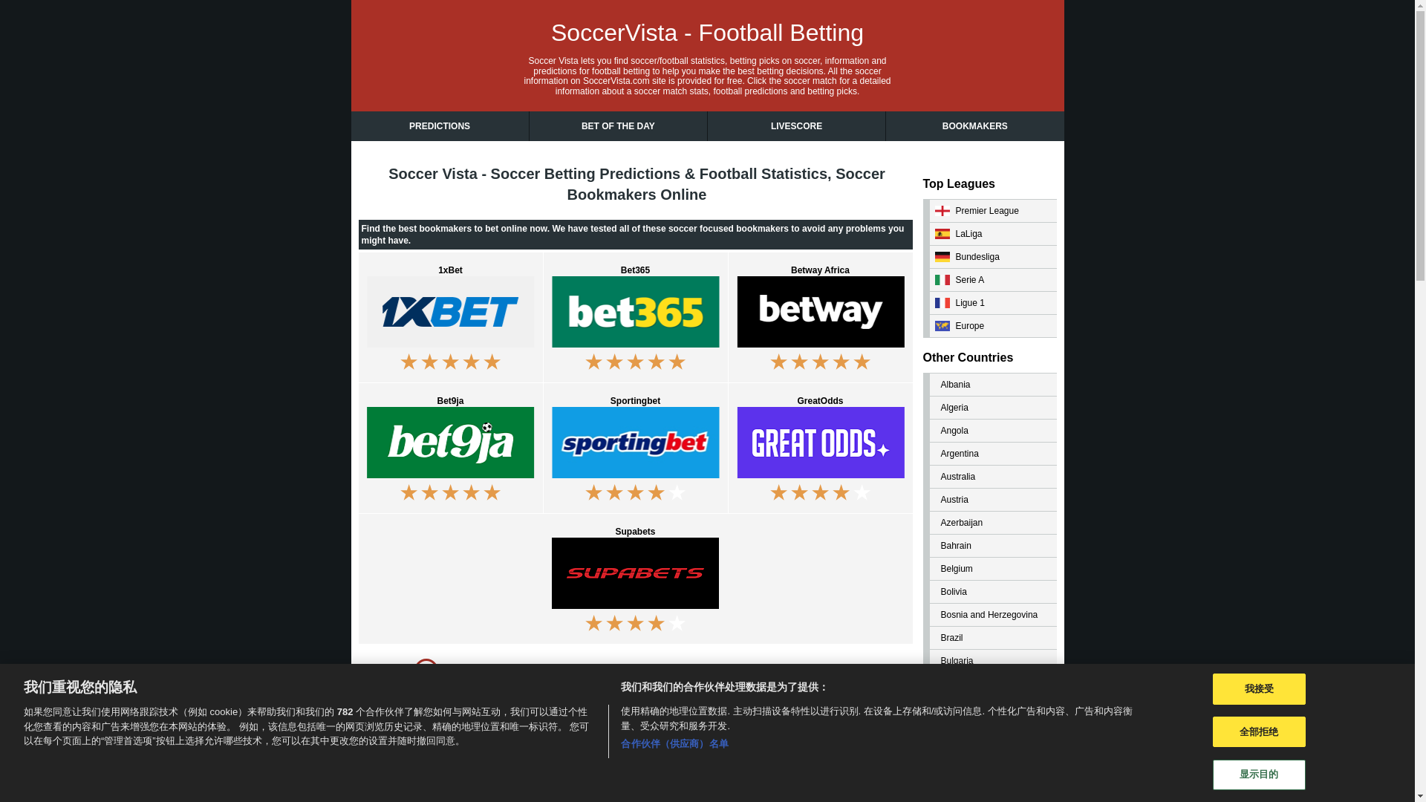 Image resolution: width=1426 pixels, height=802 pixels. What do you see at coordinates (989, 454) in the screenshot?
I see `Argentina` at bounding box center [989, 454].